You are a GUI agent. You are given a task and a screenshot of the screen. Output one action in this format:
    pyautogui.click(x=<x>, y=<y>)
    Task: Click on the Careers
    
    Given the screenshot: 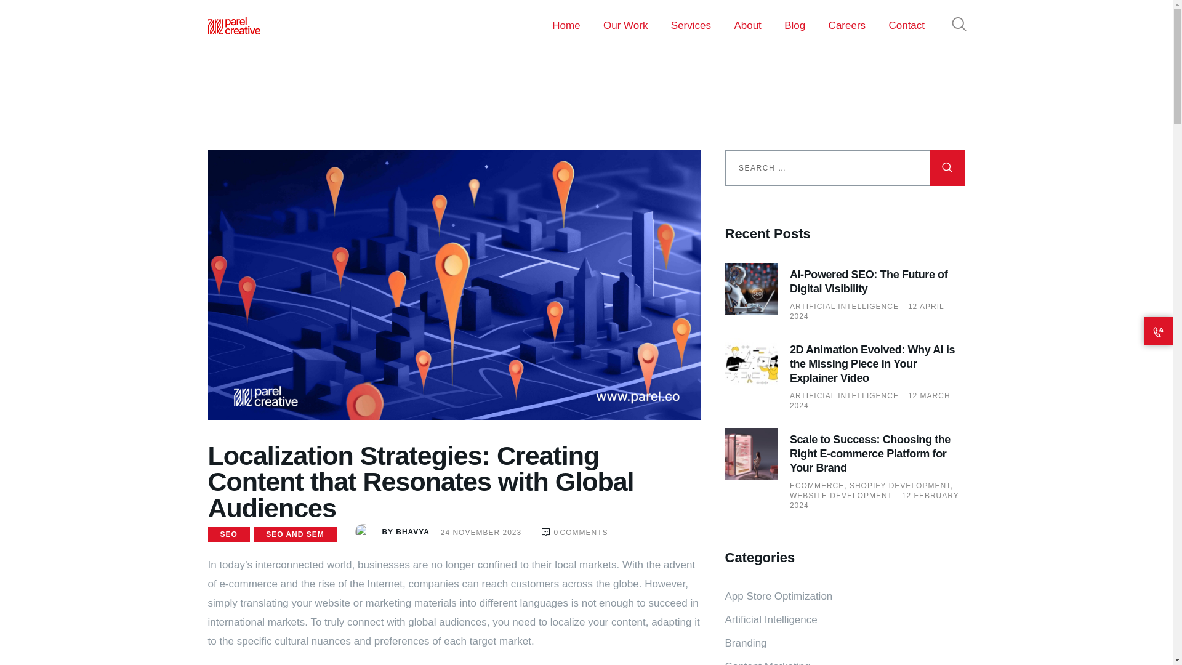 What is the action you would take?
    pyautogui.click(x=846, y=25)
    